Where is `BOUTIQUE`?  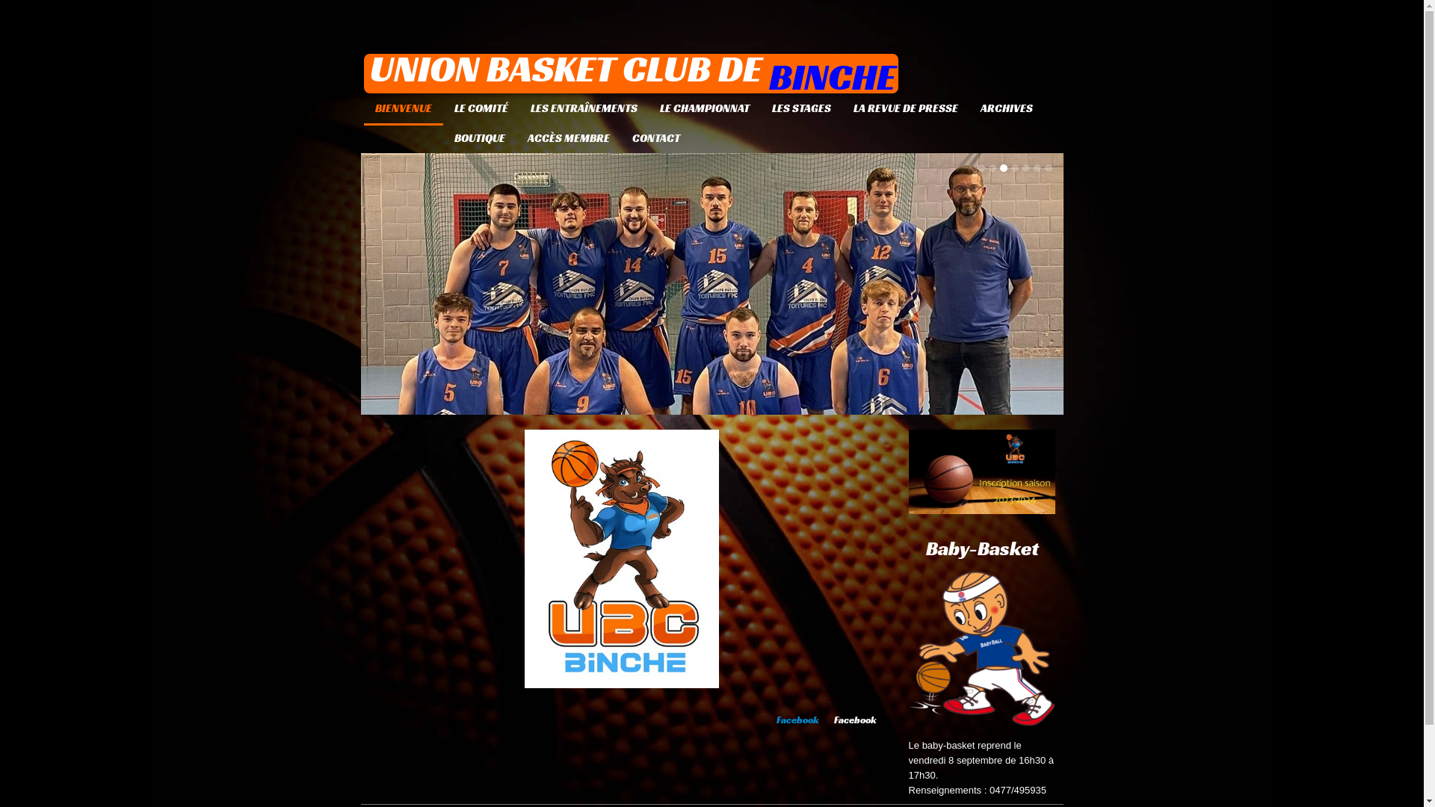 BOUTIQUE is located at coordinates (479, 138).